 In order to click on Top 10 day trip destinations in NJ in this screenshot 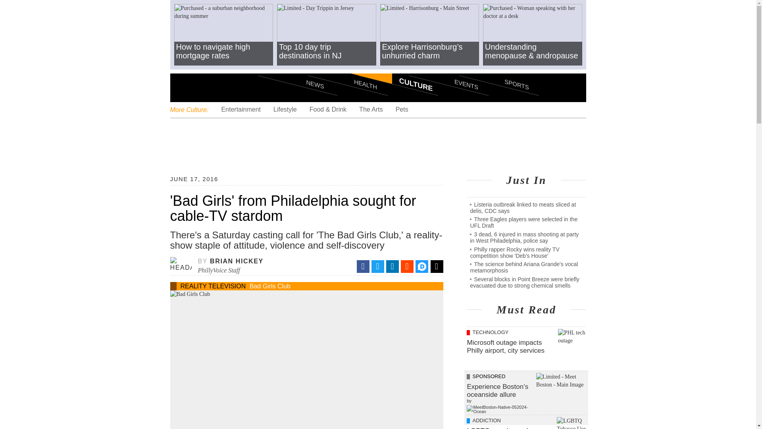, I will do `click(327, 35)`.